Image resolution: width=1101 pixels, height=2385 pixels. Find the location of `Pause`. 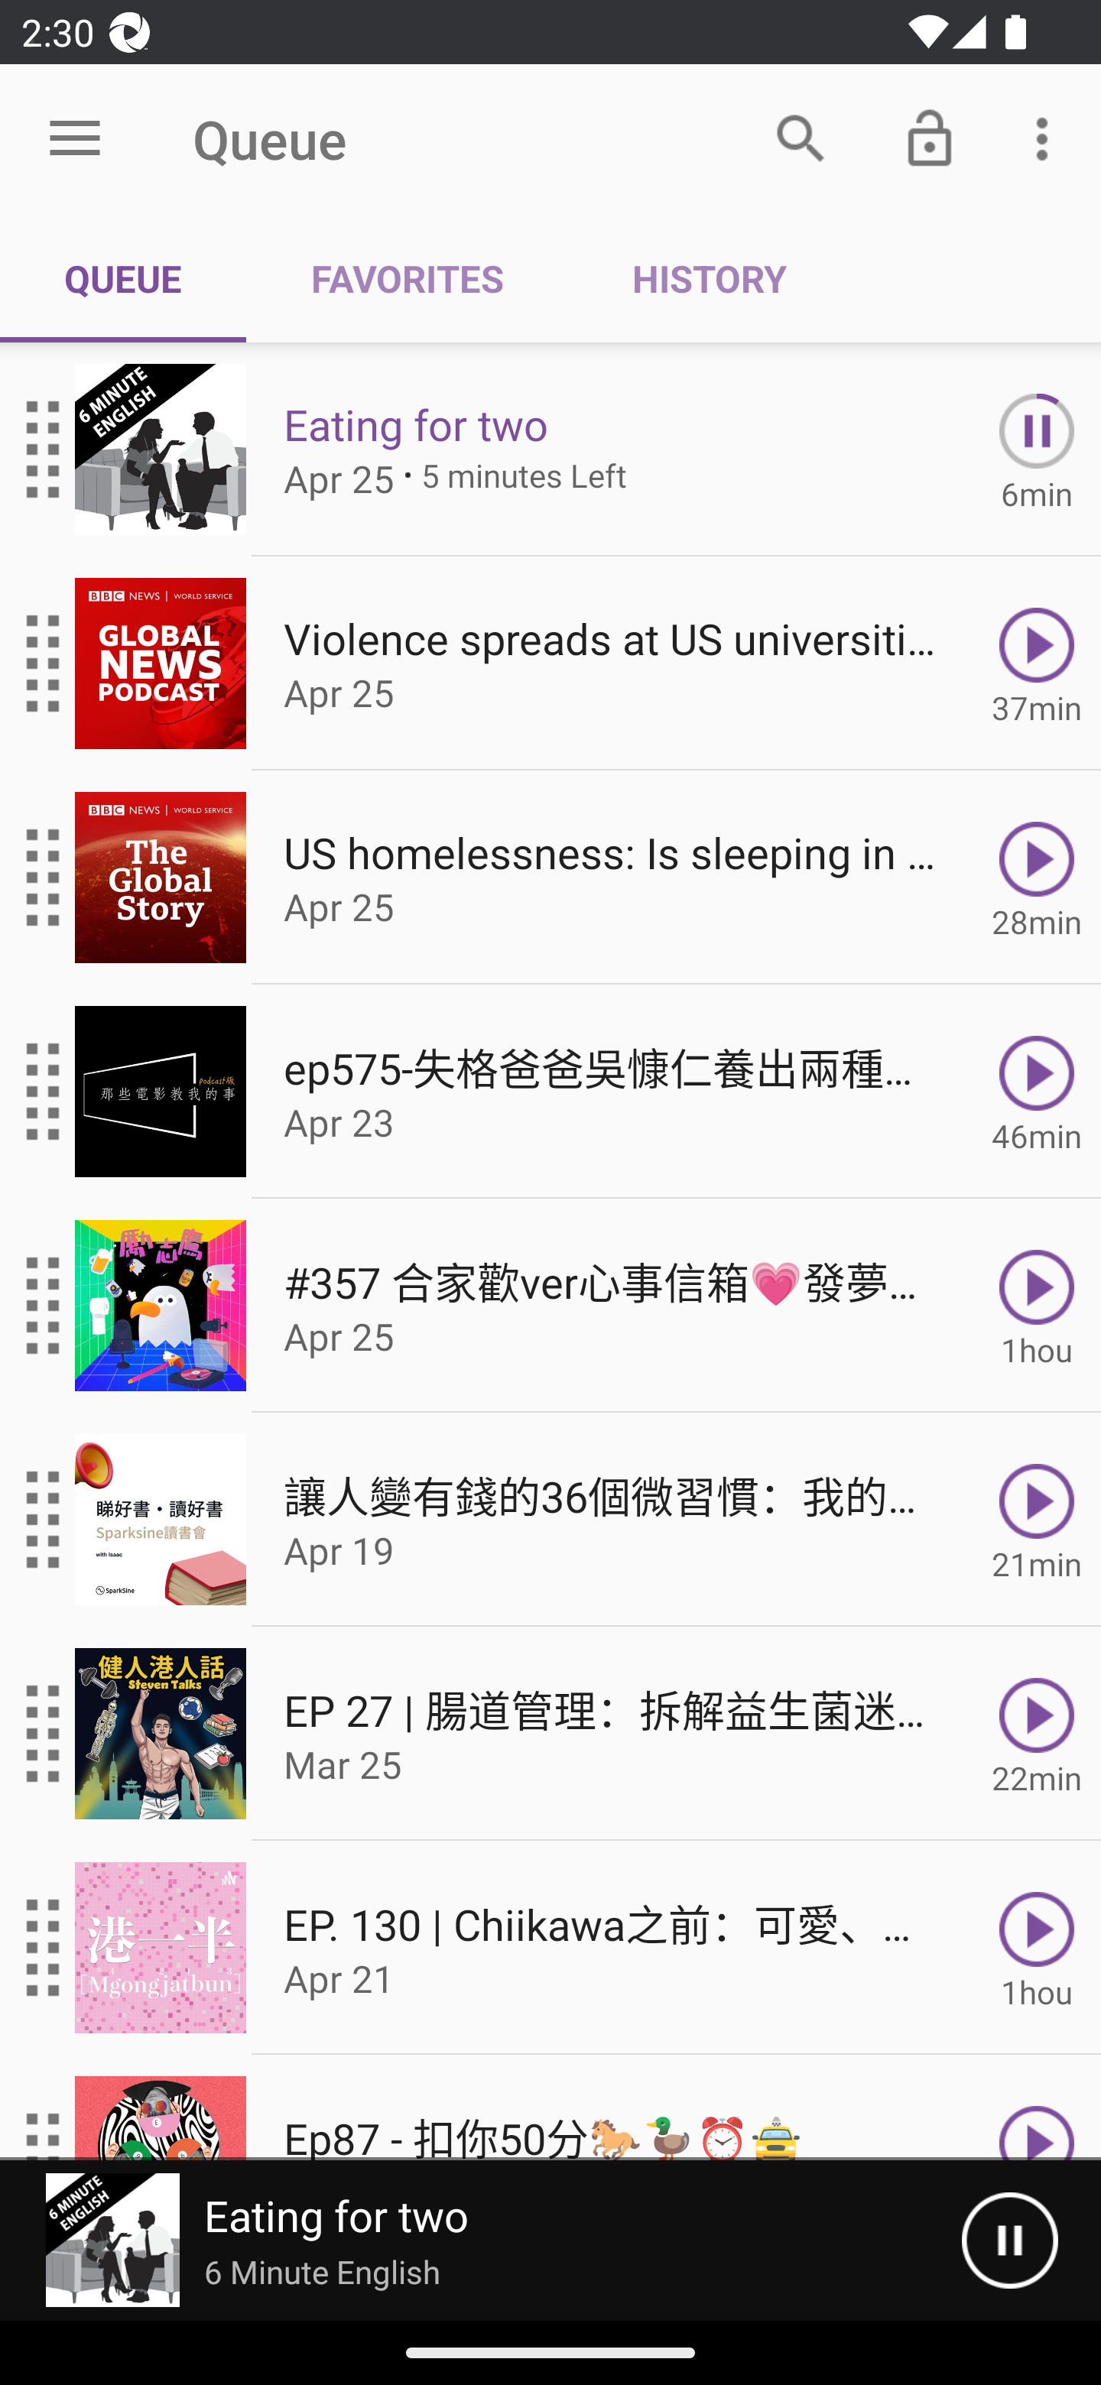

Pause is located at coordinates (1009, 2241).